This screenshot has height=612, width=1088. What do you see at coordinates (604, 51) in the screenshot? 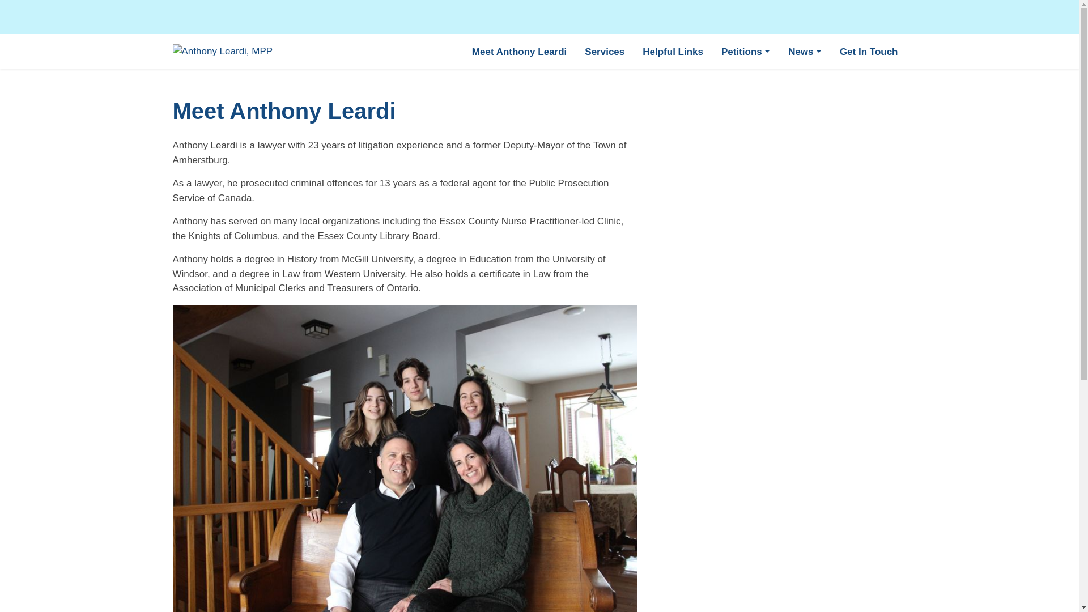
I see `Services` at bounding box center [604, 51].